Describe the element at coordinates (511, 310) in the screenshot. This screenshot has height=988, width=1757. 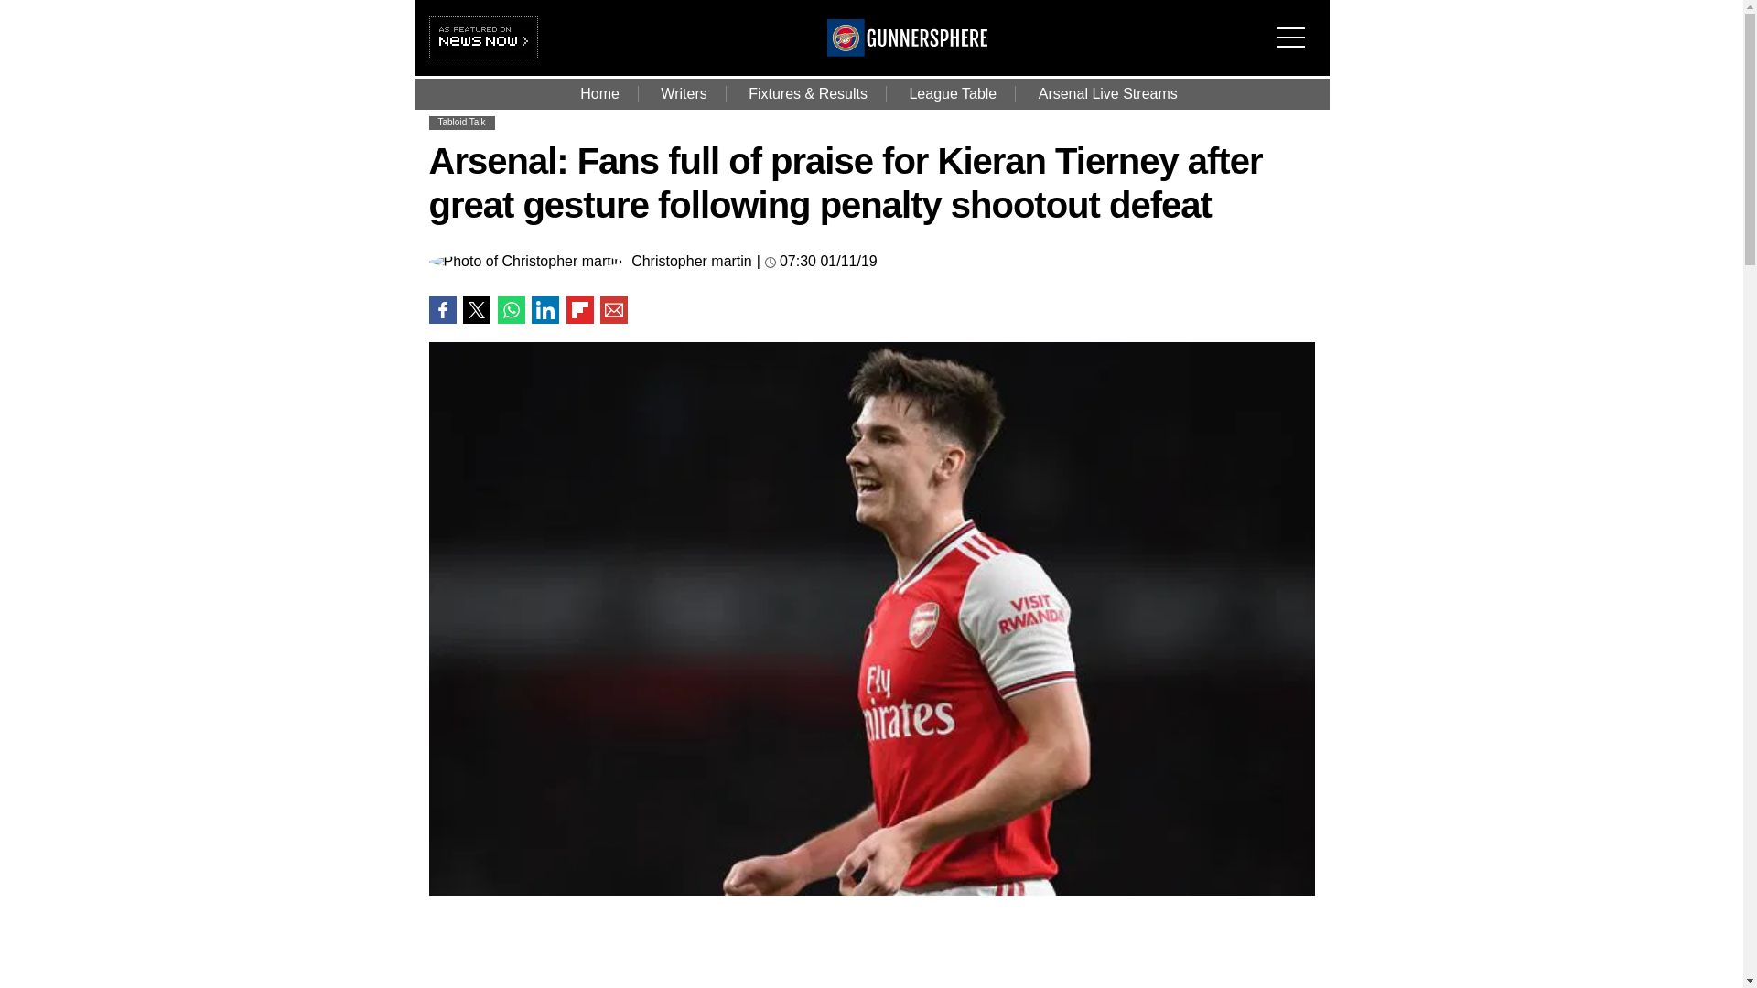
I see `share on WhatsApp` at that location.